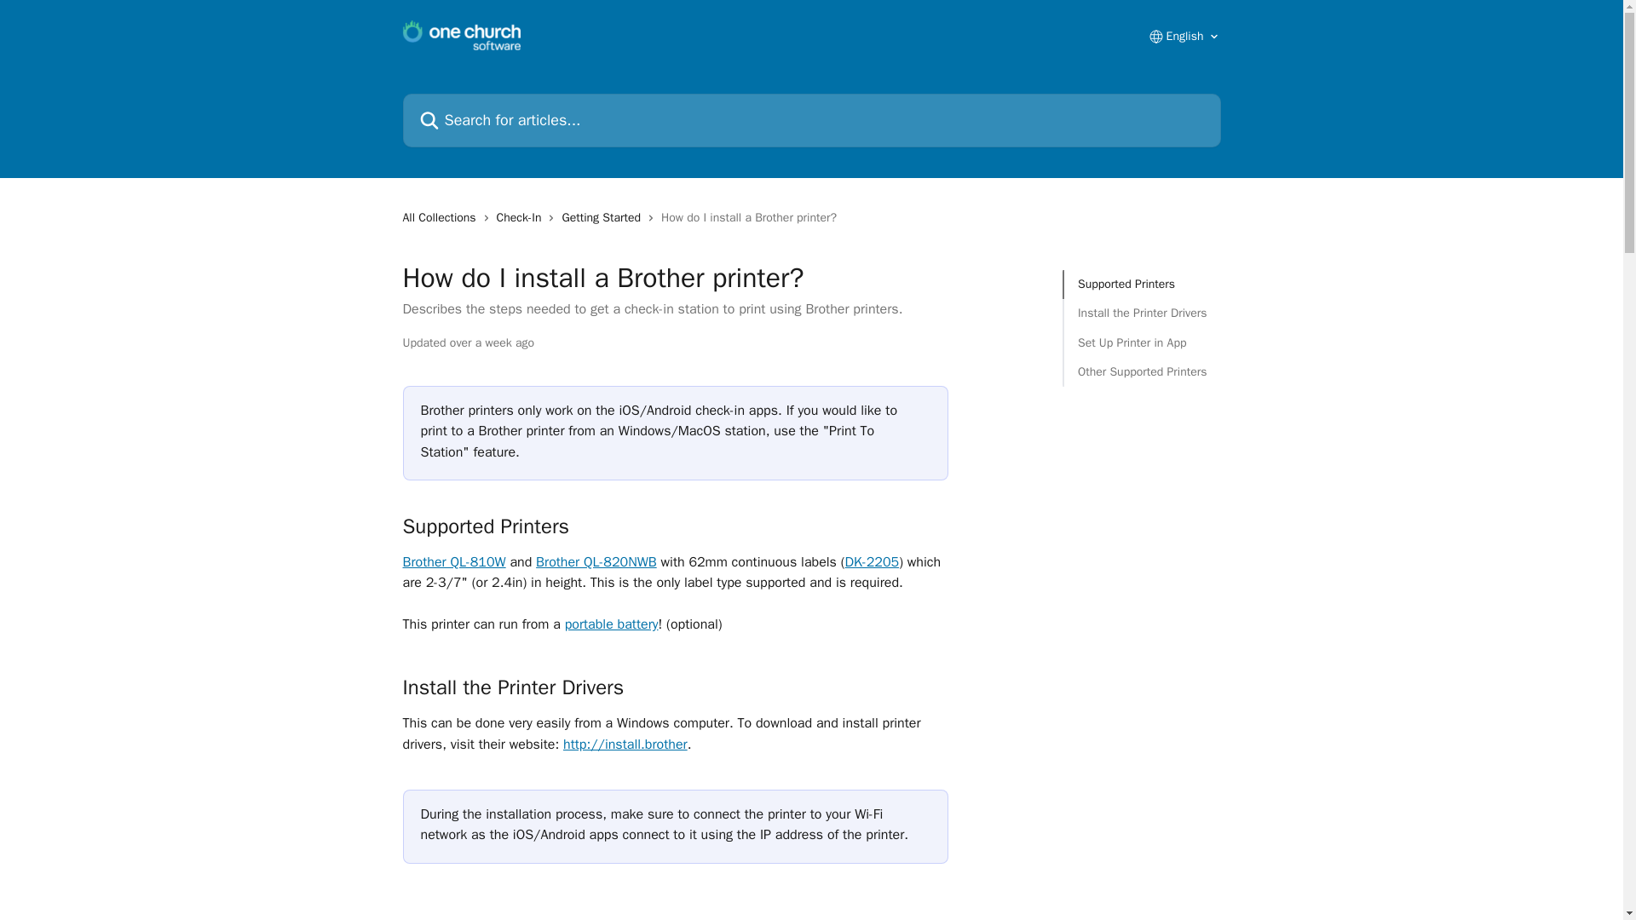  What do you see at coordinates (1142, 342) in the screenshot?
I see `Set Up Printer in App` at bounding box center [1142, 342].